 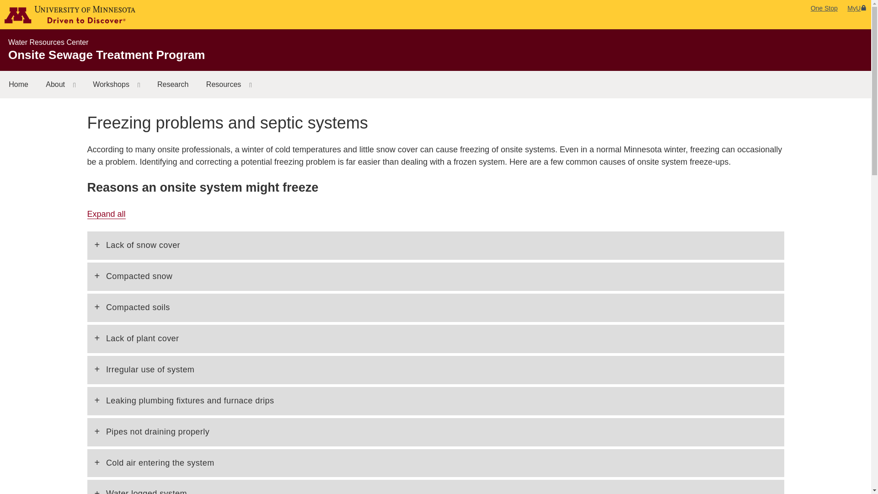 What do you see at coordinates (18, 84) in the screenshot?
I see `Home` at bounding box center [18, 84].